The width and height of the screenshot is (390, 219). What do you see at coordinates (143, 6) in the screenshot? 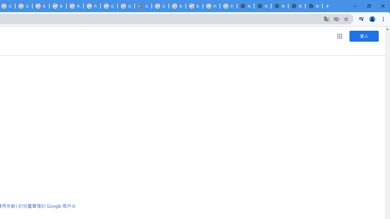
I see `Google Cloud Estimate Summary` at bounding box center [143, 6].